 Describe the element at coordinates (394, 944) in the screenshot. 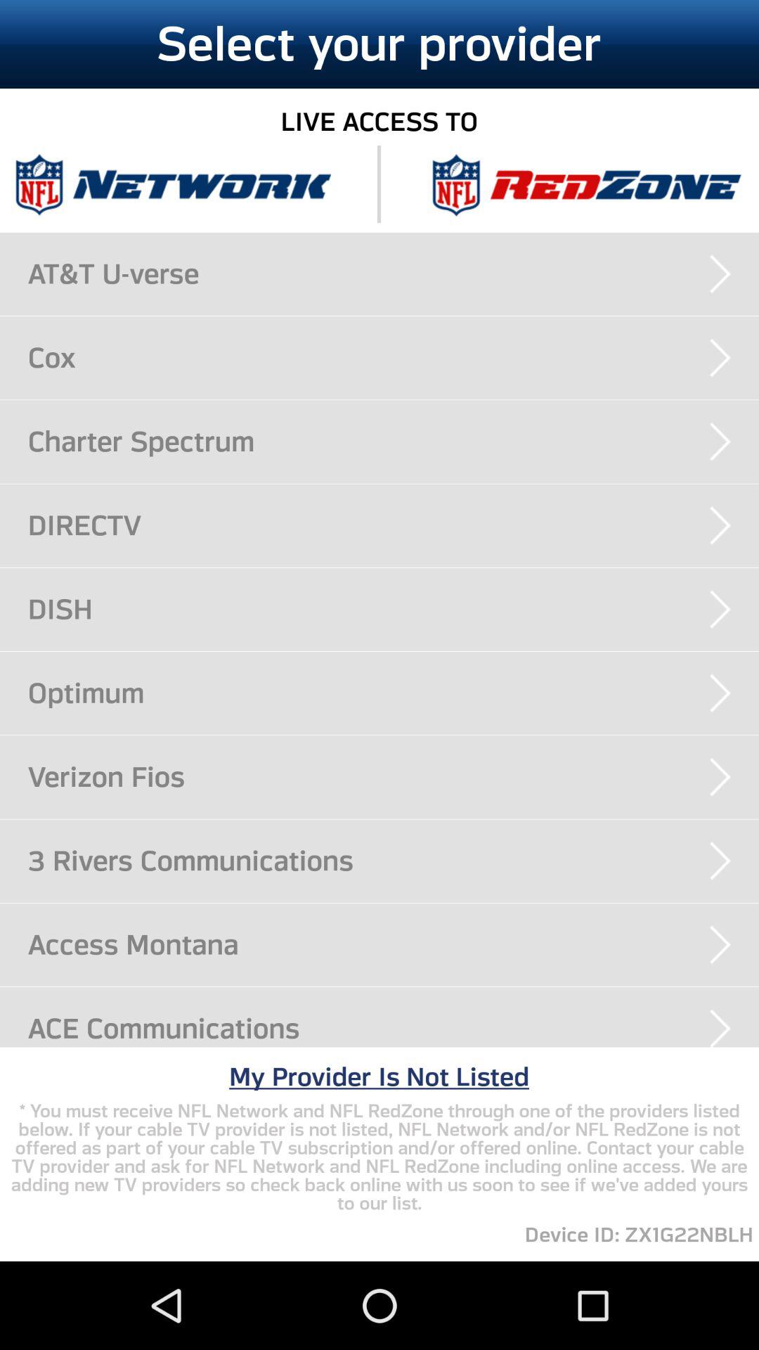

I see `turn on the access montana` at that location.